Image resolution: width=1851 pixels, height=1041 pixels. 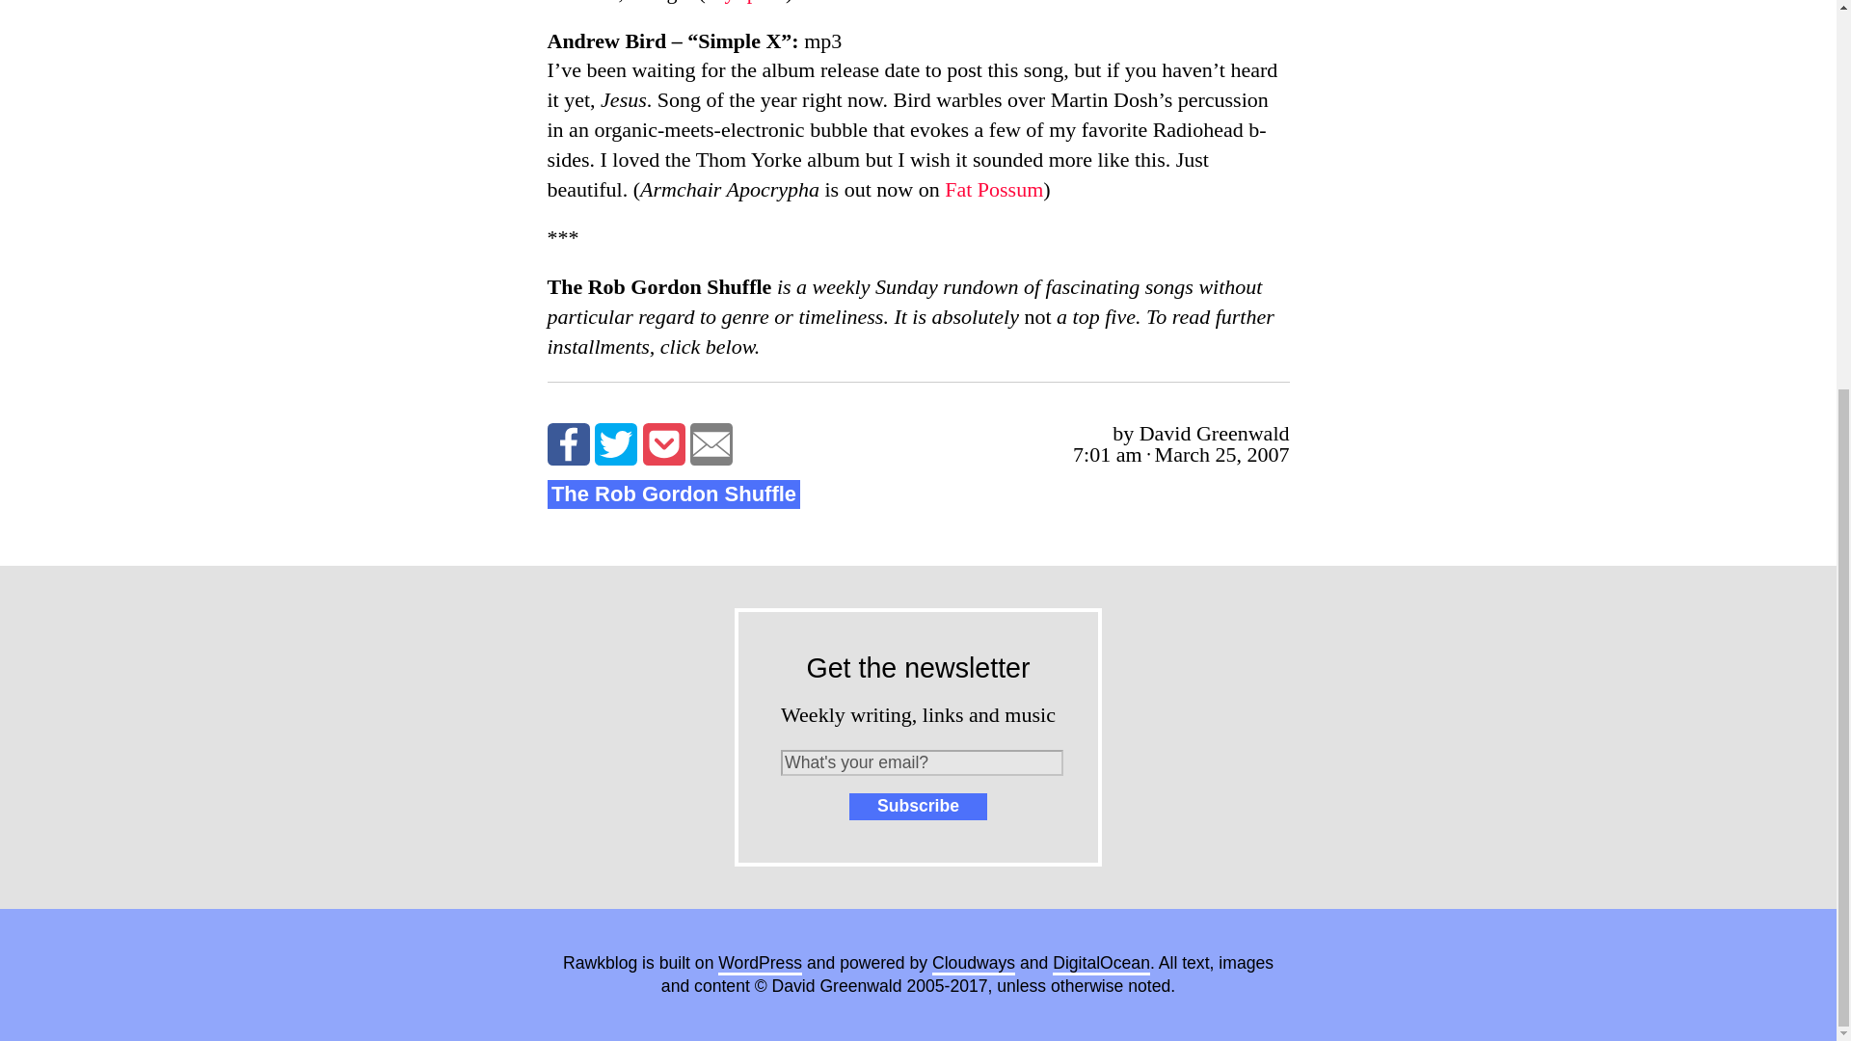 What do you see at coordinates (615, 443) in the screenshot?
I see `Share on Twitter` at bounding box center [615, 443].